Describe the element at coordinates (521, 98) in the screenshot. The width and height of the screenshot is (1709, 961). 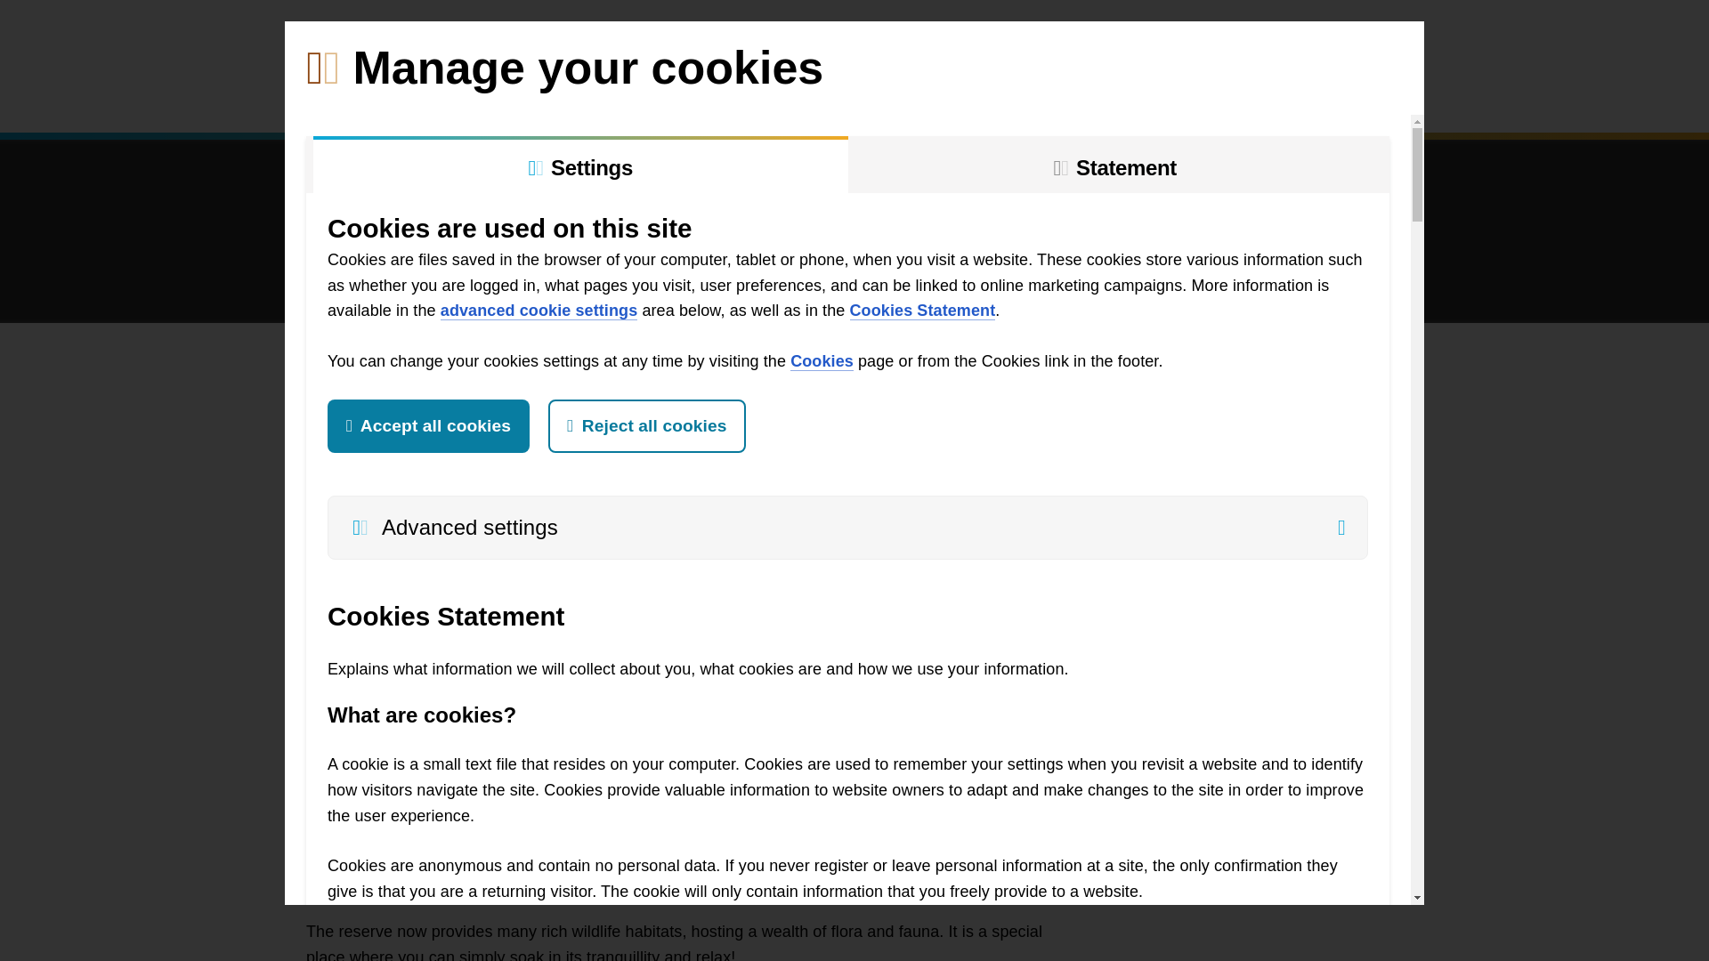
I see `Coast` at that location.